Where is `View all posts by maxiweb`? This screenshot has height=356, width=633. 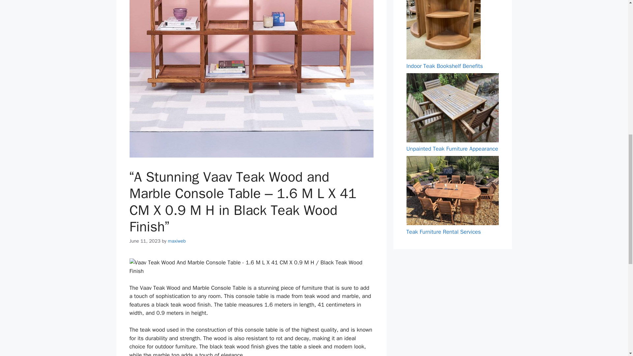
View all posts by maxiweb is located at coordinates (177, 241).